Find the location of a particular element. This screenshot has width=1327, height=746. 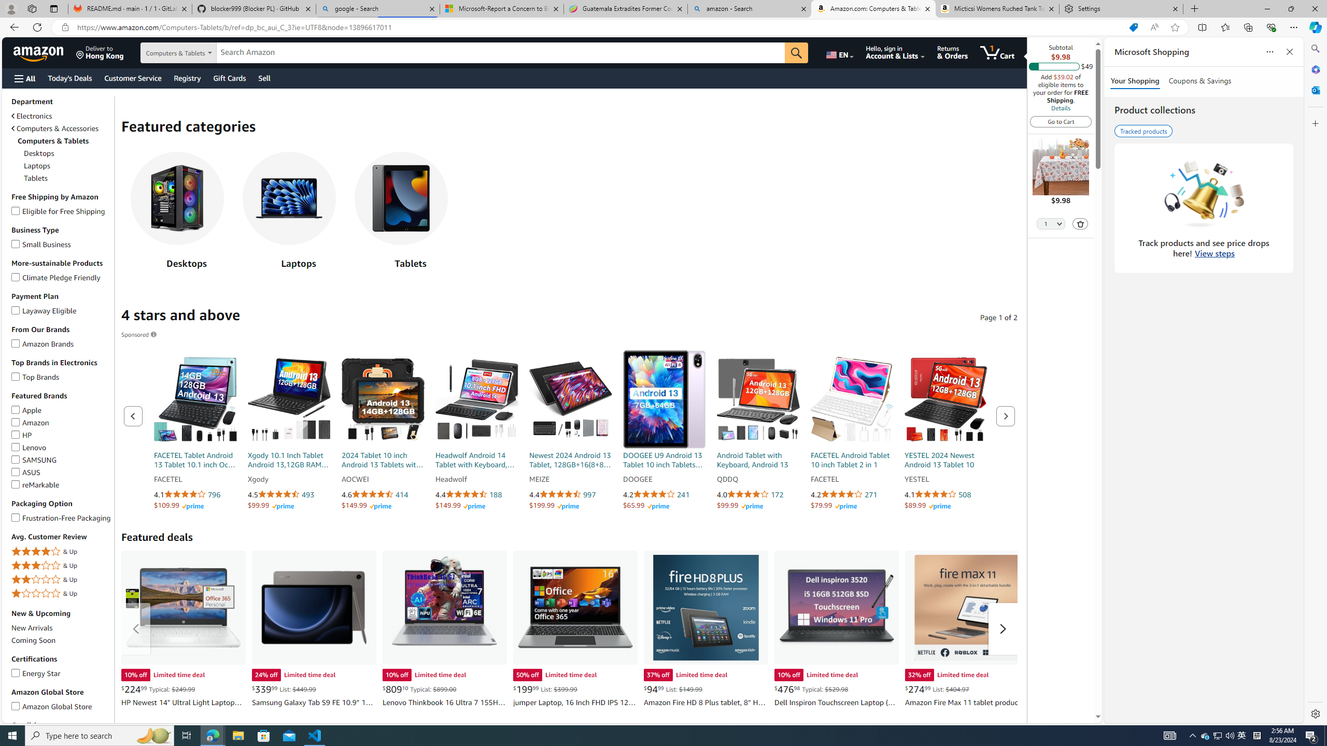

Coming Soon is located at coordinates (62, 640).